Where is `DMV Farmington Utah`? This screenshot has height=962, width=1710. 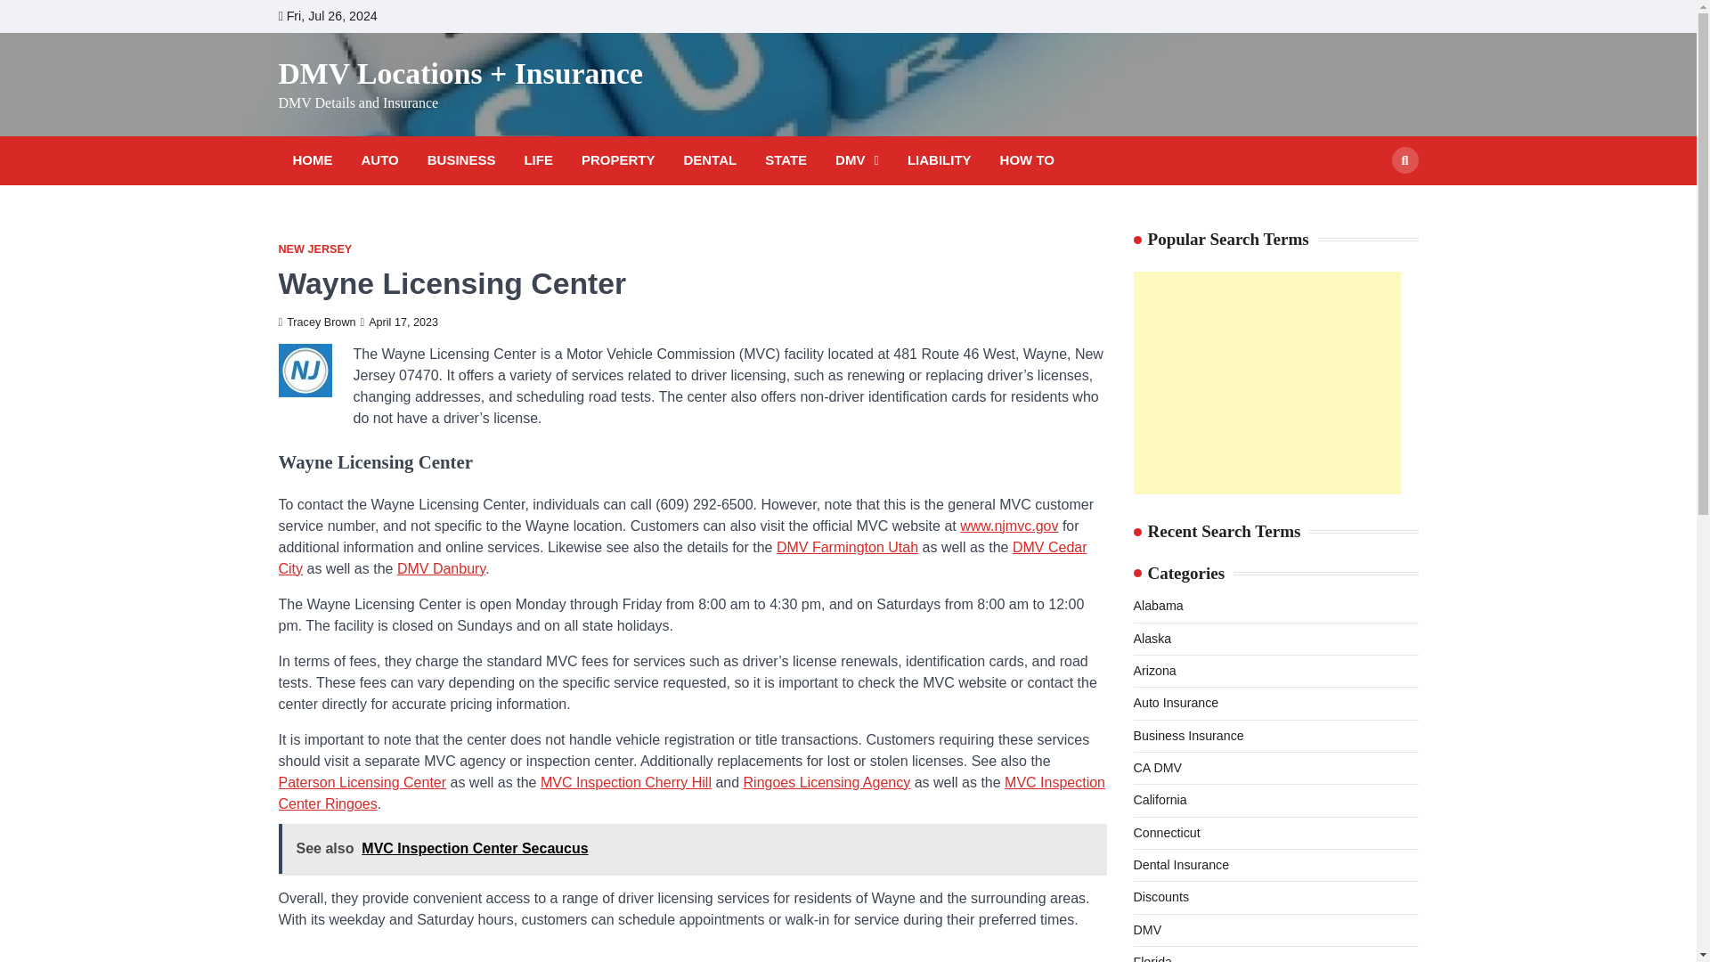 DMV Farmington Utah is located at coordinates (847, 547).